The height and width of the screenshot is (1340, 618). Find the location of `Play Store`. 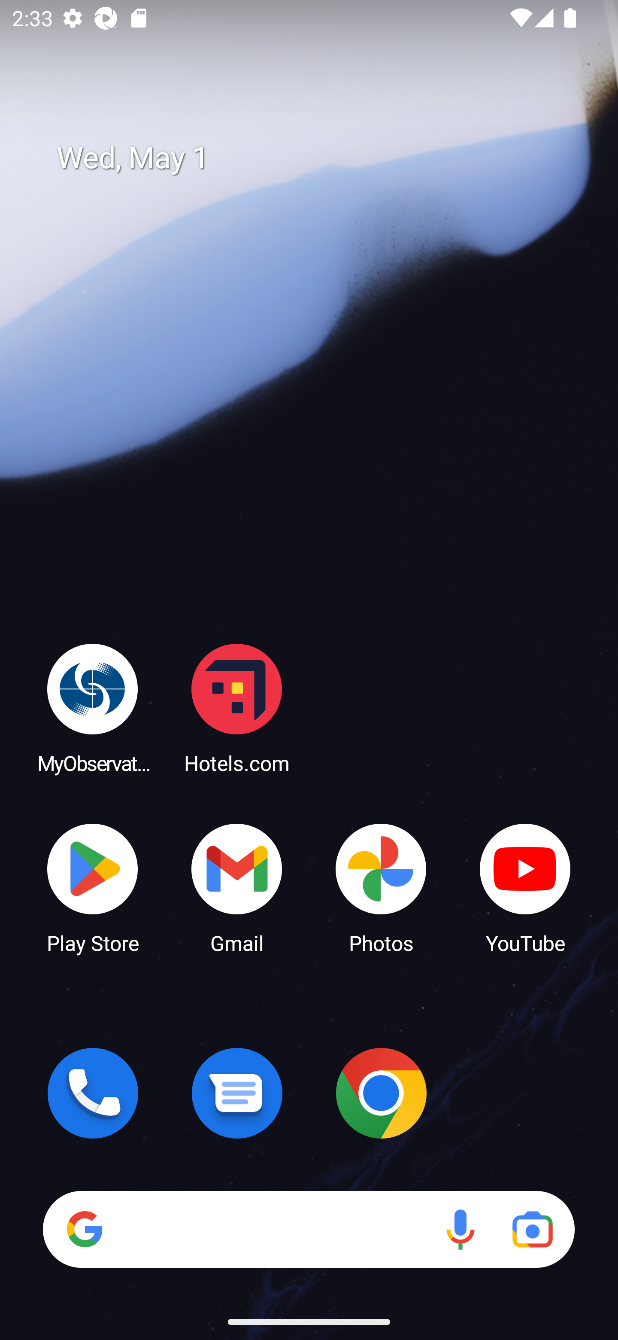

Play Store is located at coordinates (93, 887).